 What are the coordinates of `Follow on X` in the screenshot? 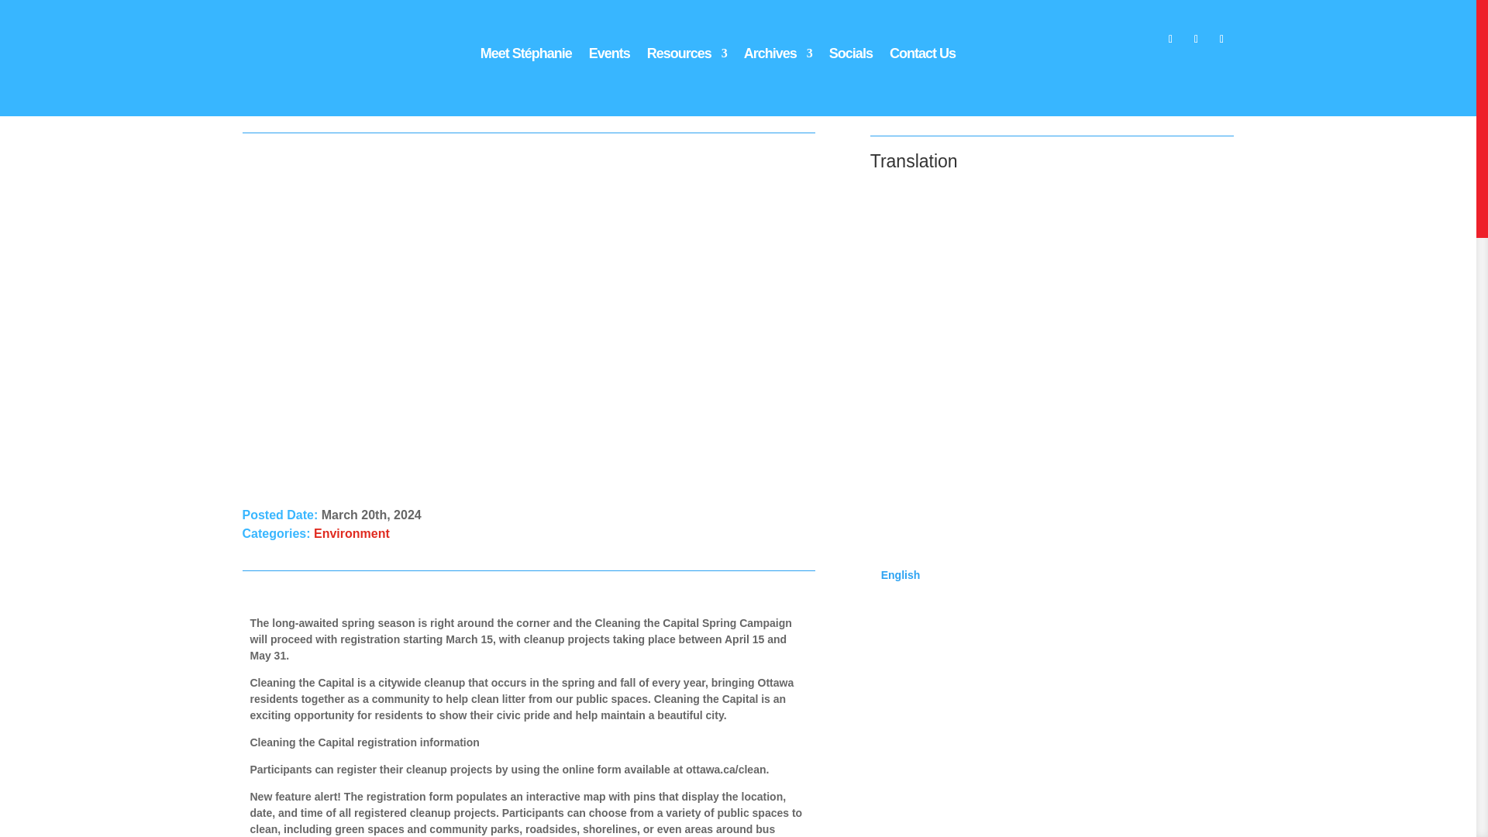 It's located at (1221, 39).